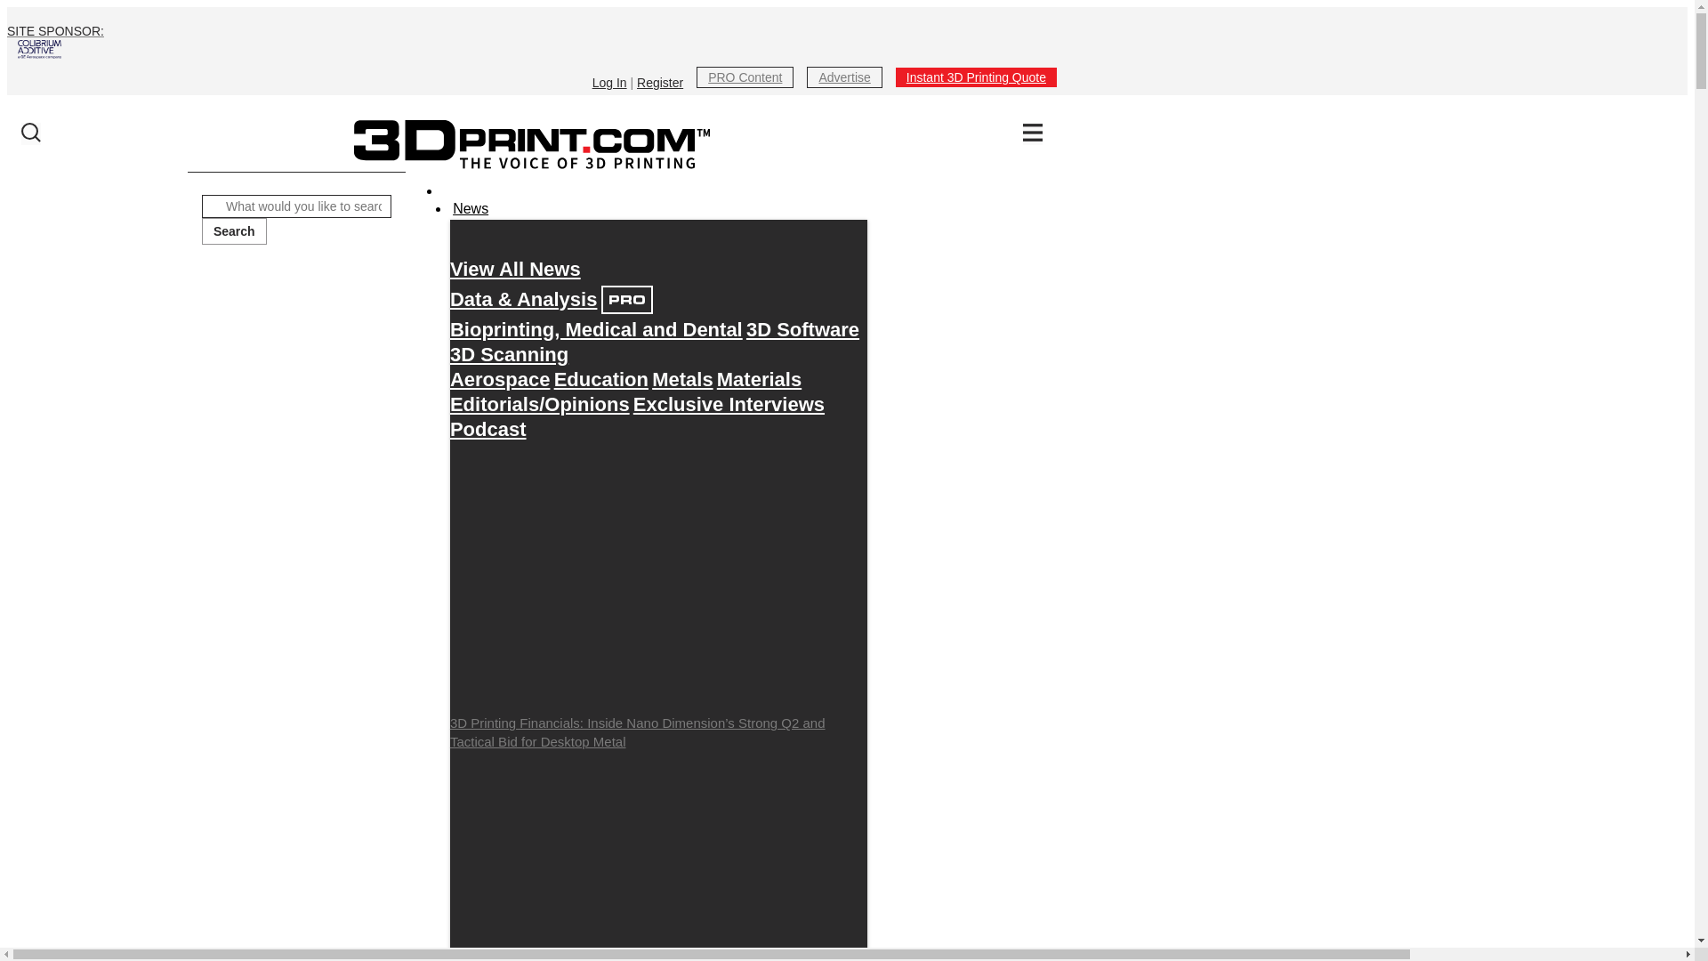 The image size is (1708, 961). Describe the element at coordinates (487, 429) in the screenshot. I see `Podcast` at that location.